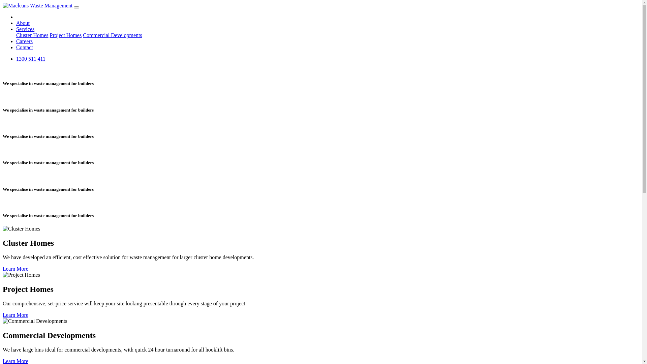  Describe the element at coordinates (16, 361) in the screenshot. I see `Learn More` at that location.